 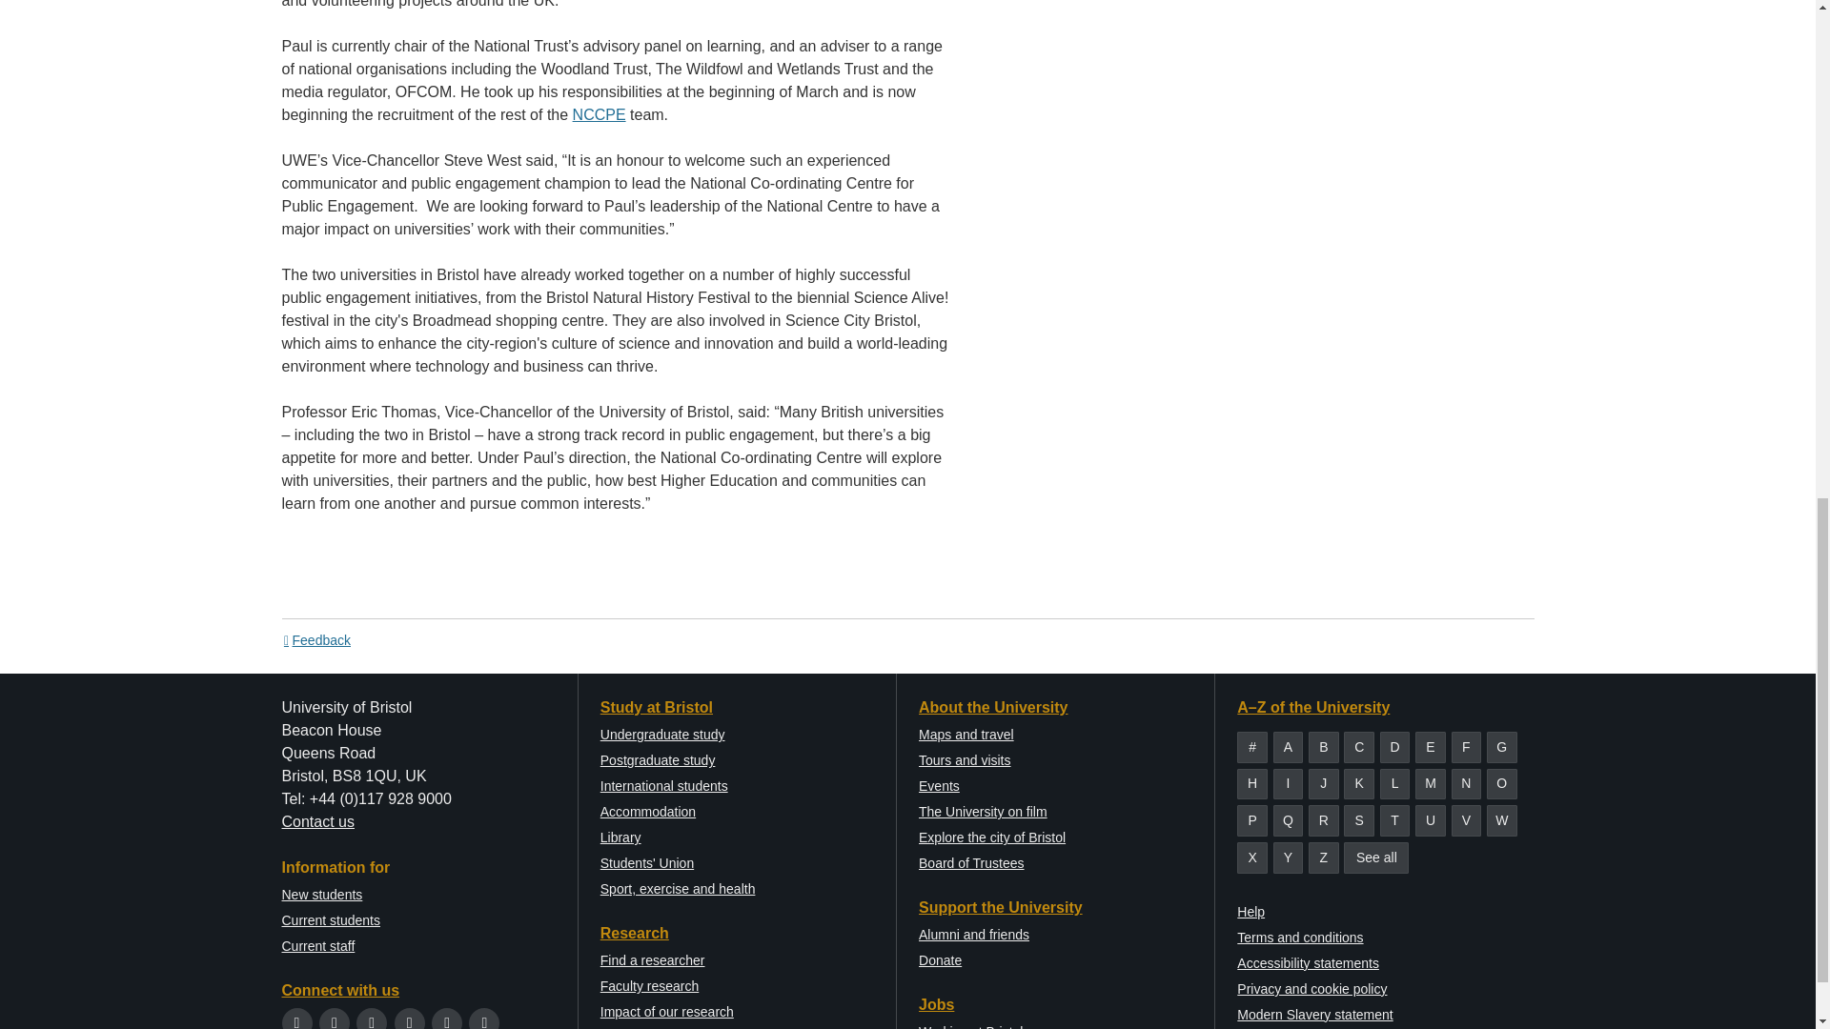 I want to click on Facebook, so click(x=334, y=1021).